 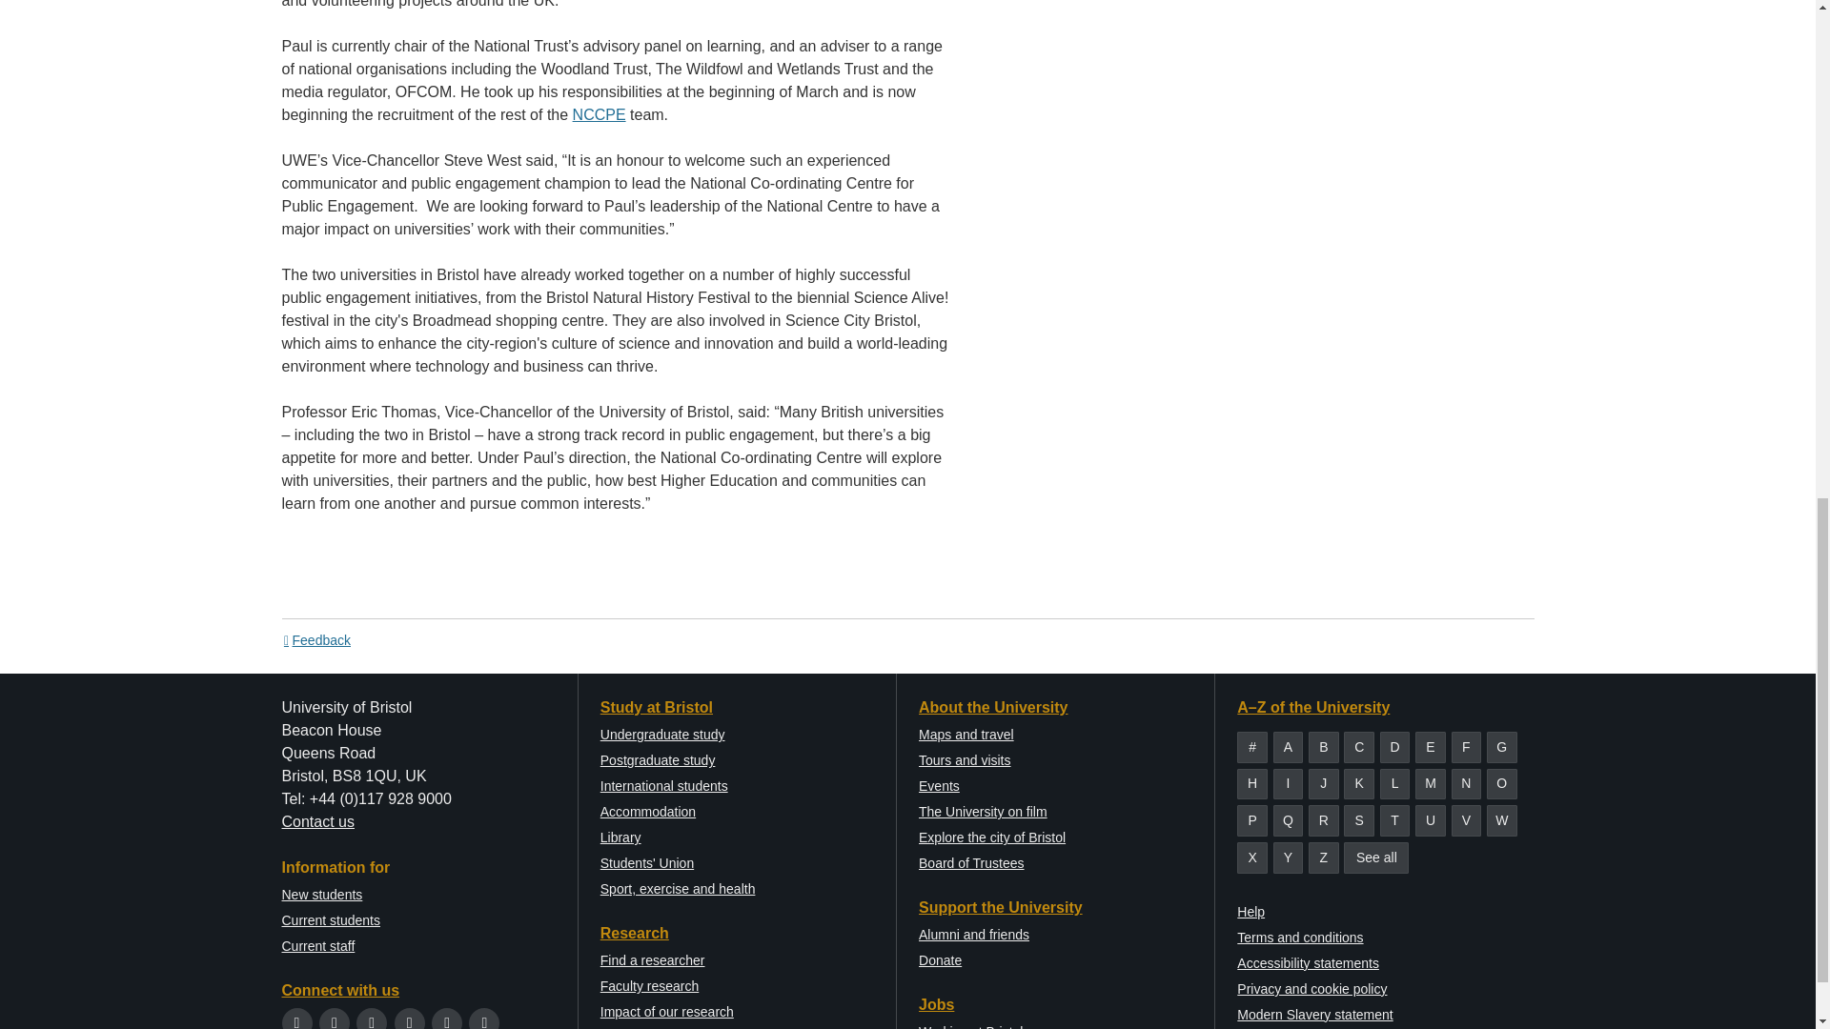 I want to click on Facebook, so click(x=334, y=1021).